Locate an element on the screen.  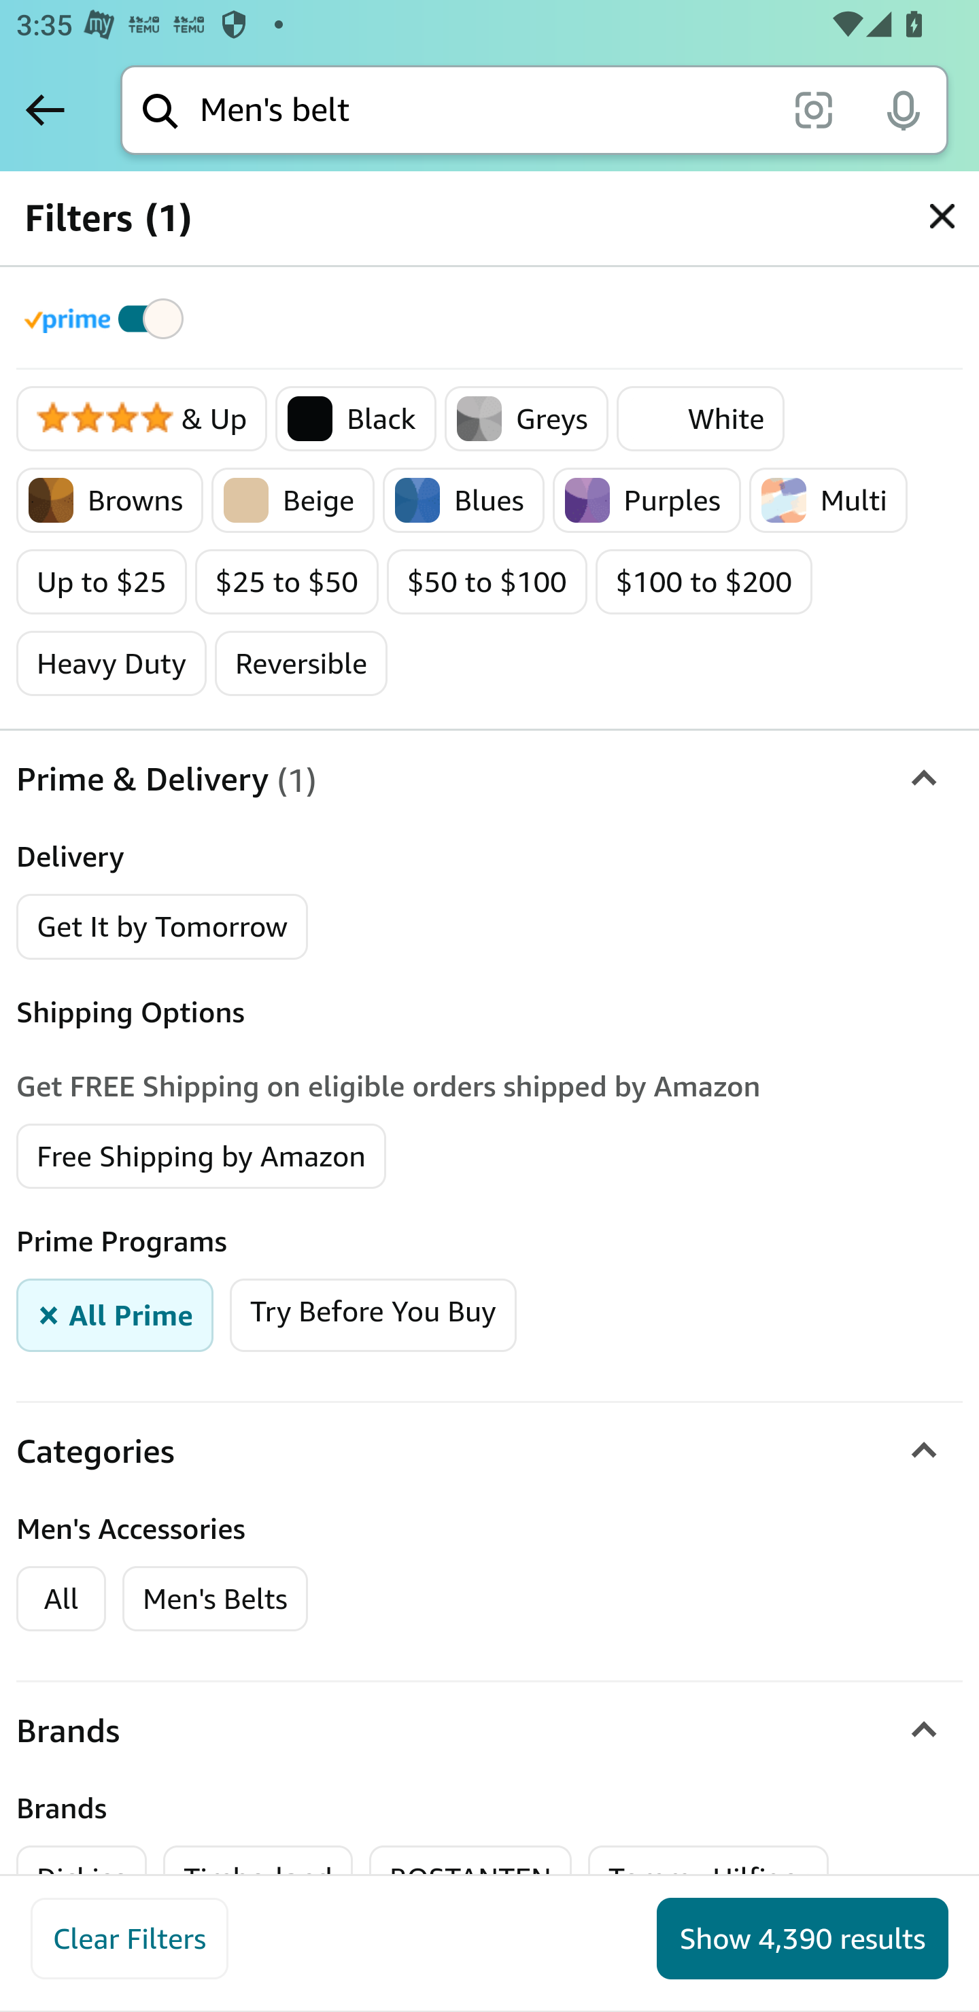
Clear Filters is located at coordinates (129, 1939).